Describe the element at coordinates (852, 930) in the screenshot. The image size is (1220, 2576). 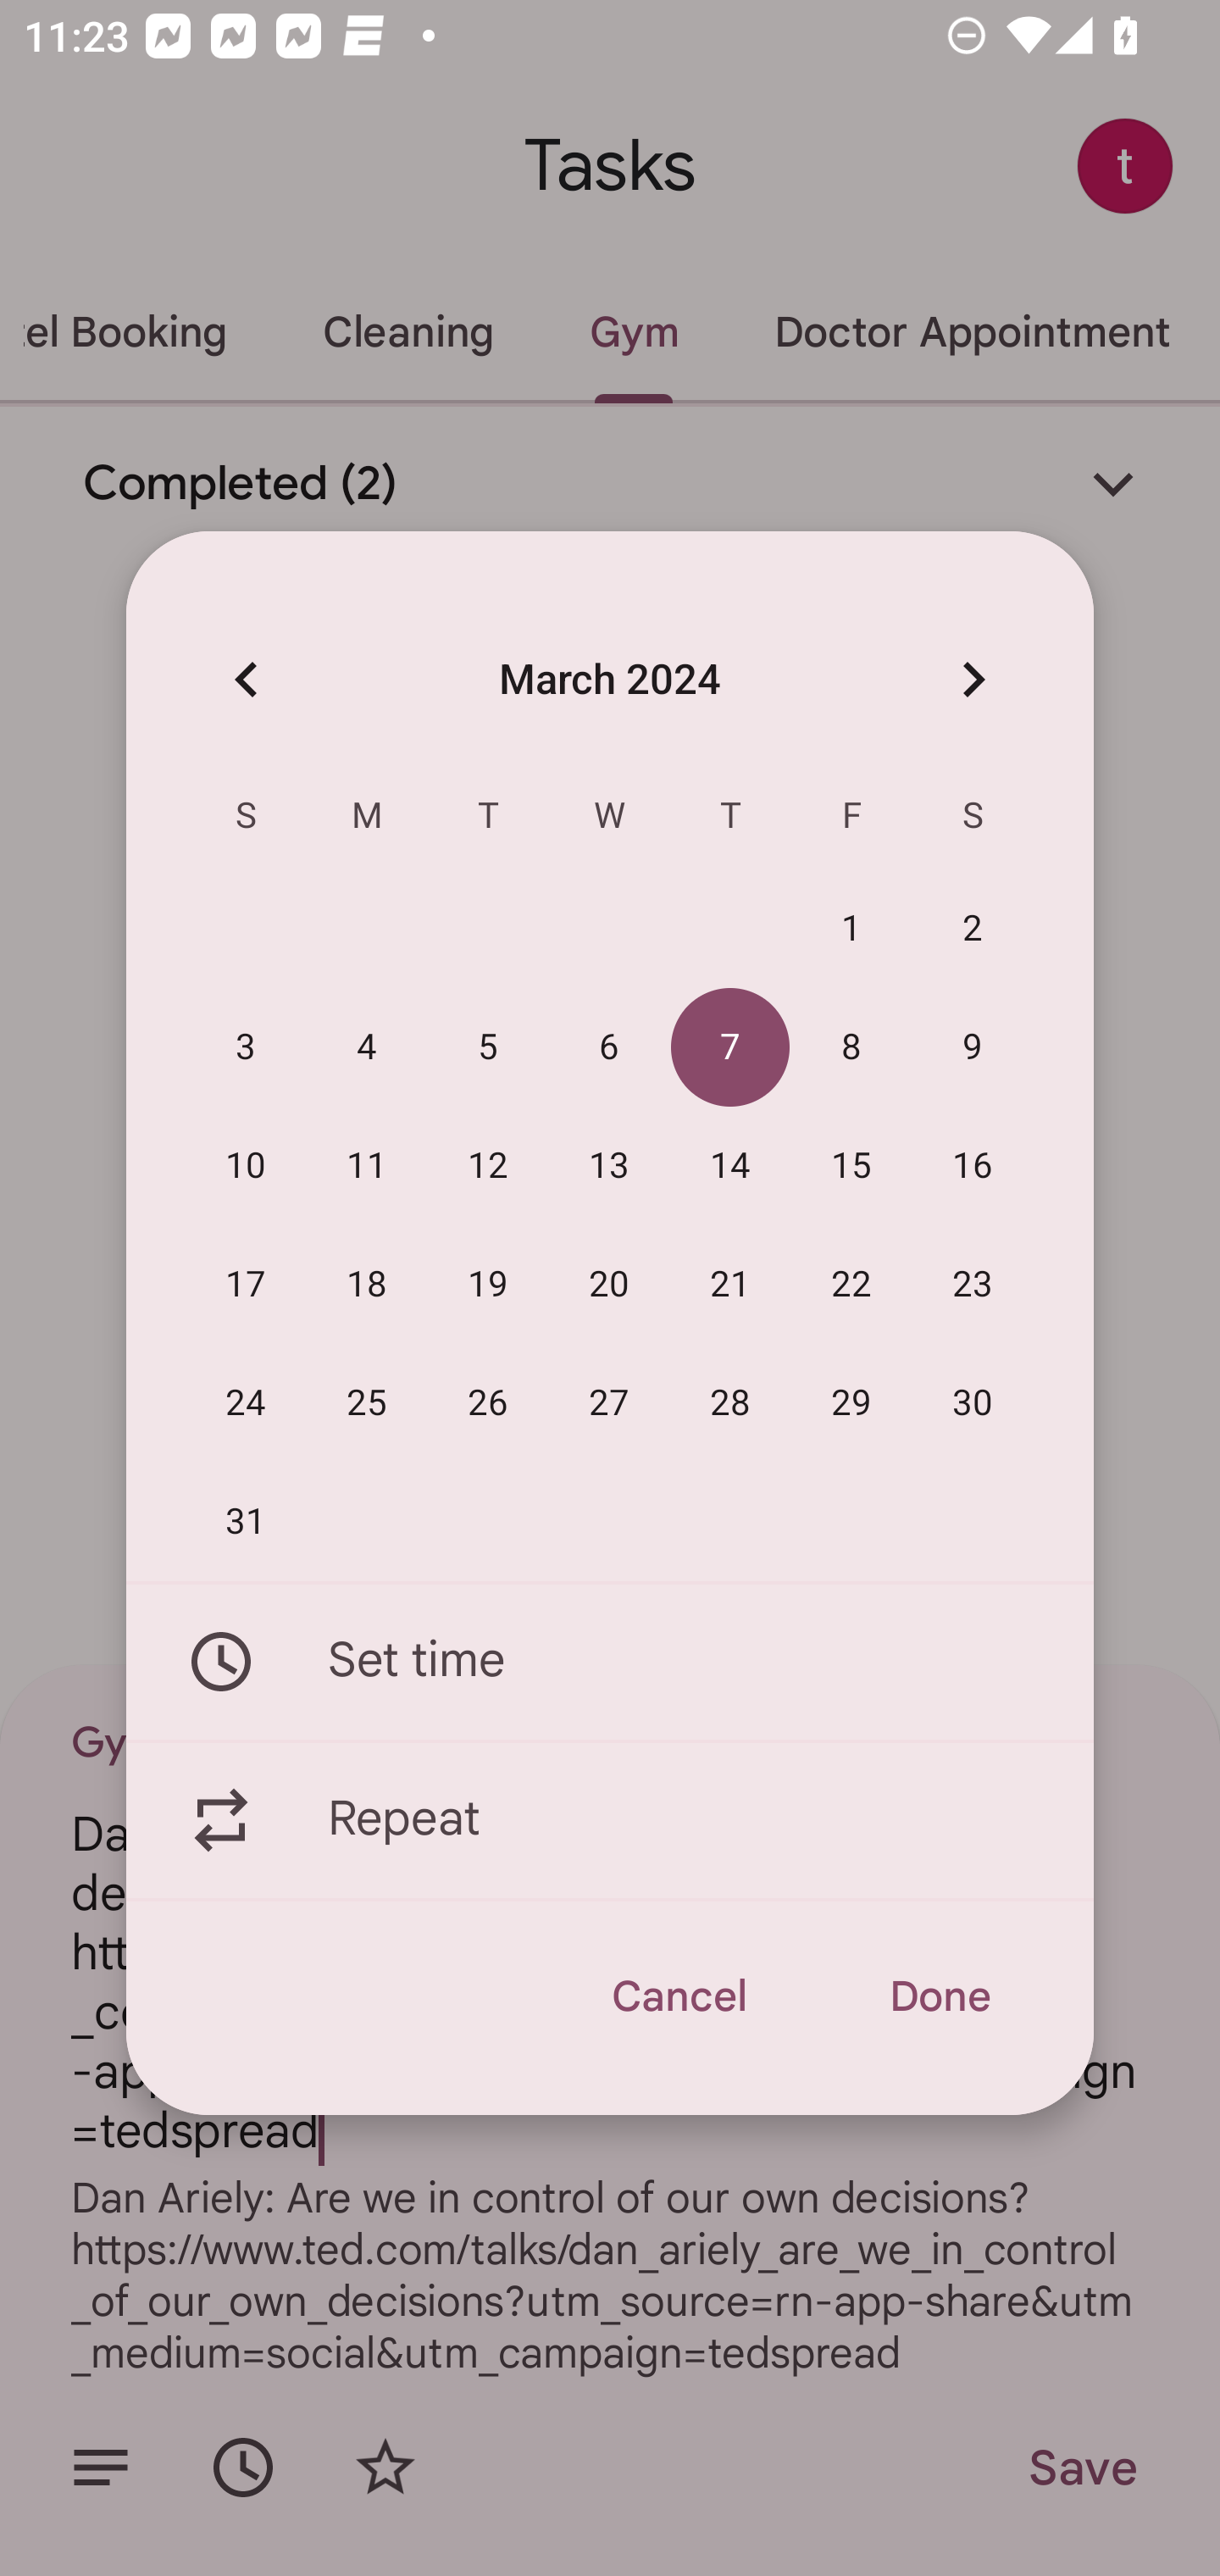
I see `1 01 March 2024` at that location.